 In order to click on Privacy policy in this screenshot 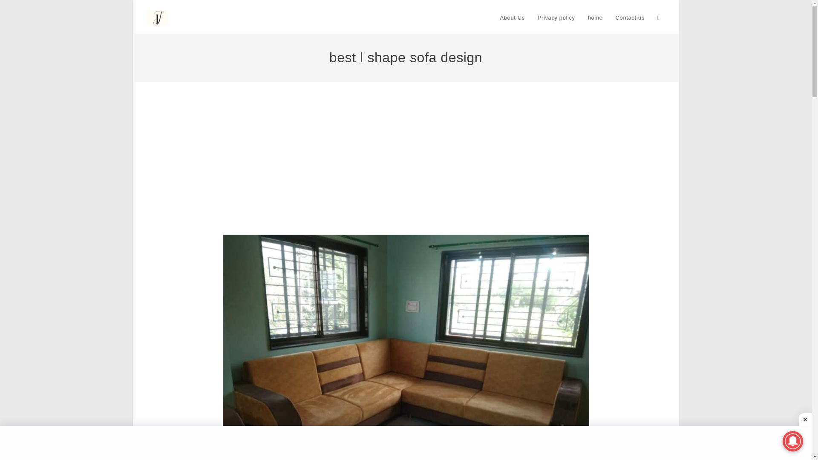, I will do `click(556, 18)`.